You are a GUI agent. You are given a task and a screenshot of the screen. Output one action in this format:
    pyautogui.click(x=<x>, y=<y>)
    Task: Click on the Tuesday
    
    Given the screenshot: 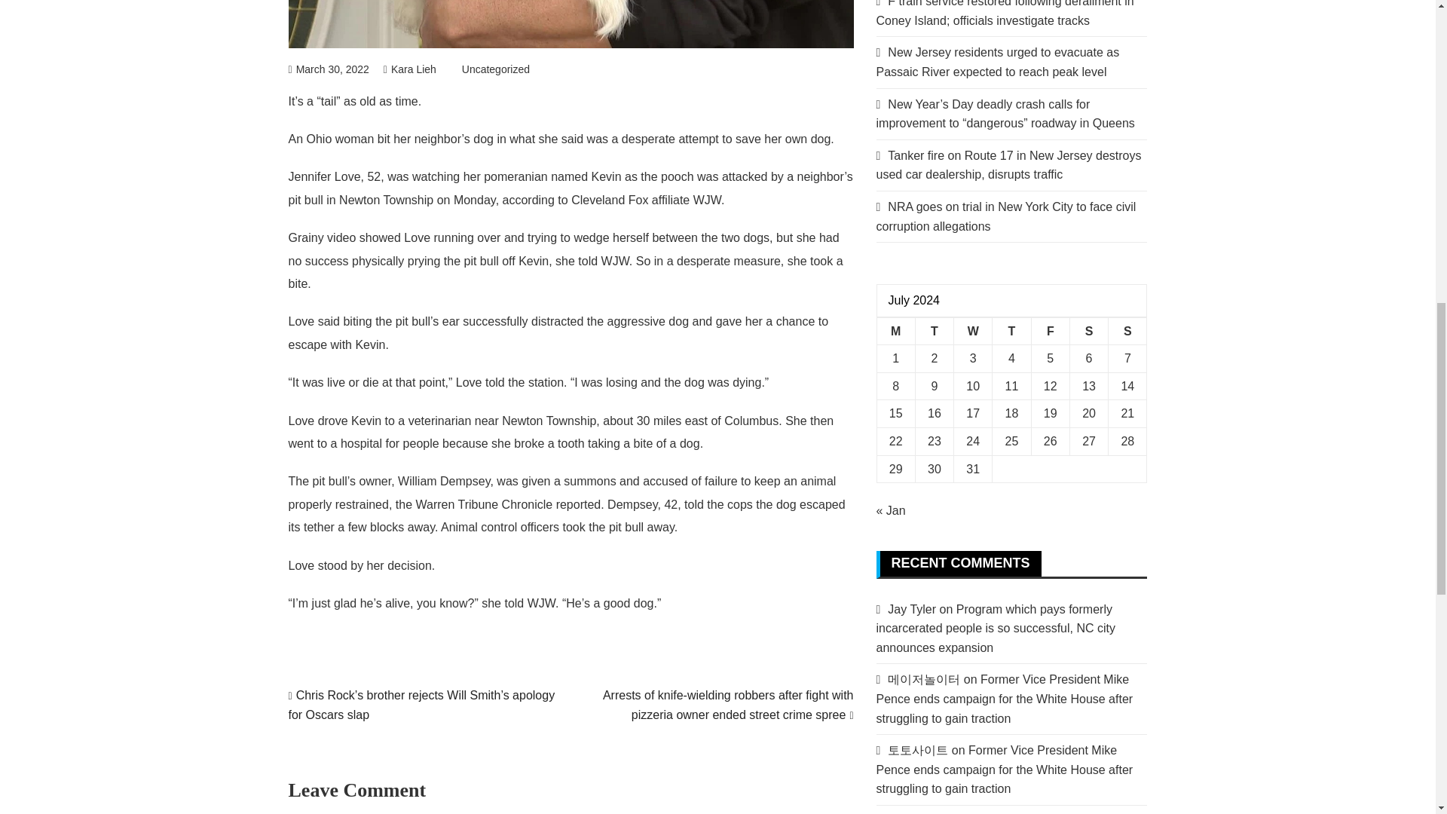 What is the action you would take?
    pyautogui.click(x=934, y=331)
    